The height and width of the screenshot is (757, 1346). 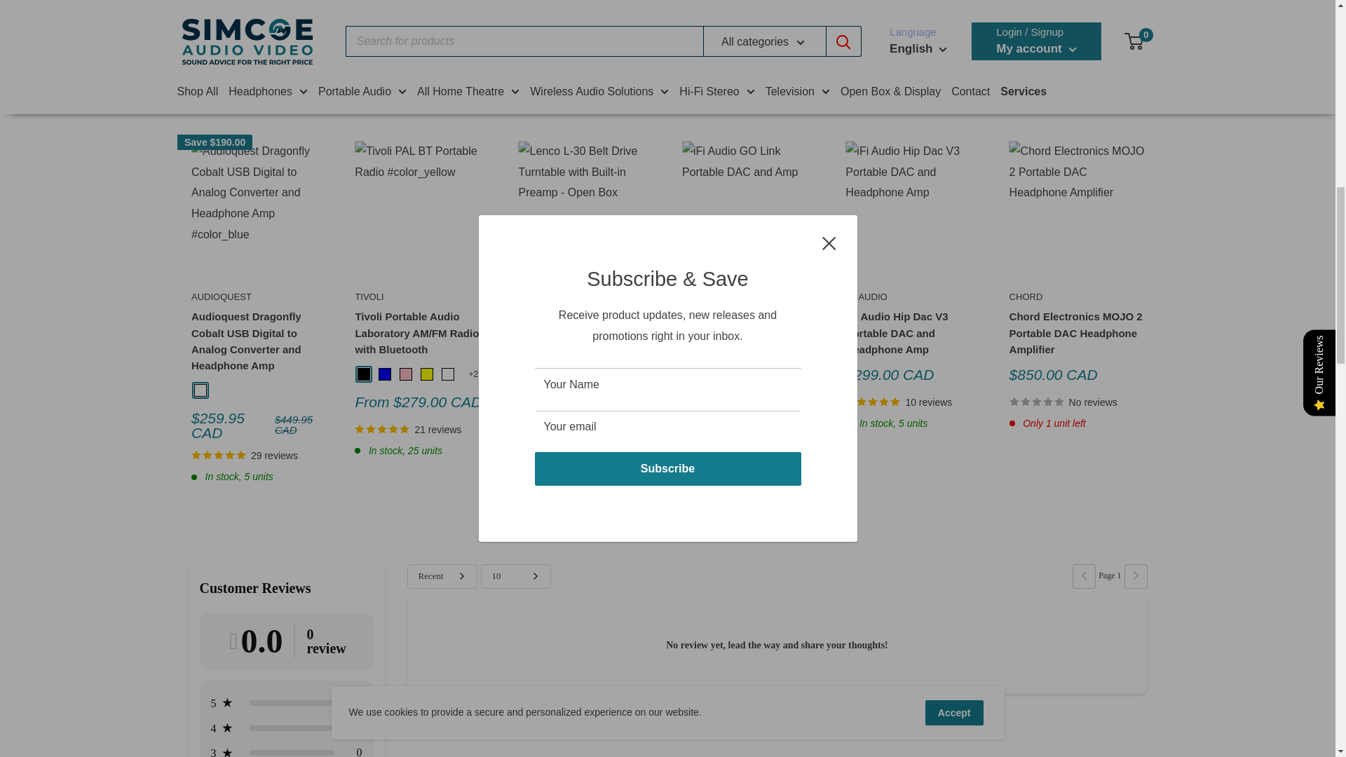 I want to click on Default Title, so click(x=199, y=390).